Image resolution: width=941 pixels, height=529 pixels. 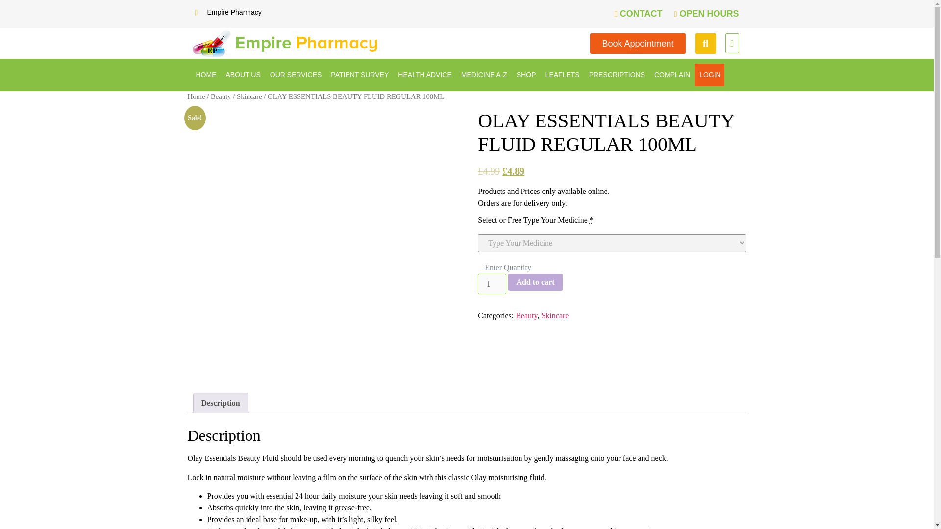 What do you see at coordinates (592, 219) in the screenshot?
I see `required` at bounding box center [592, 219].